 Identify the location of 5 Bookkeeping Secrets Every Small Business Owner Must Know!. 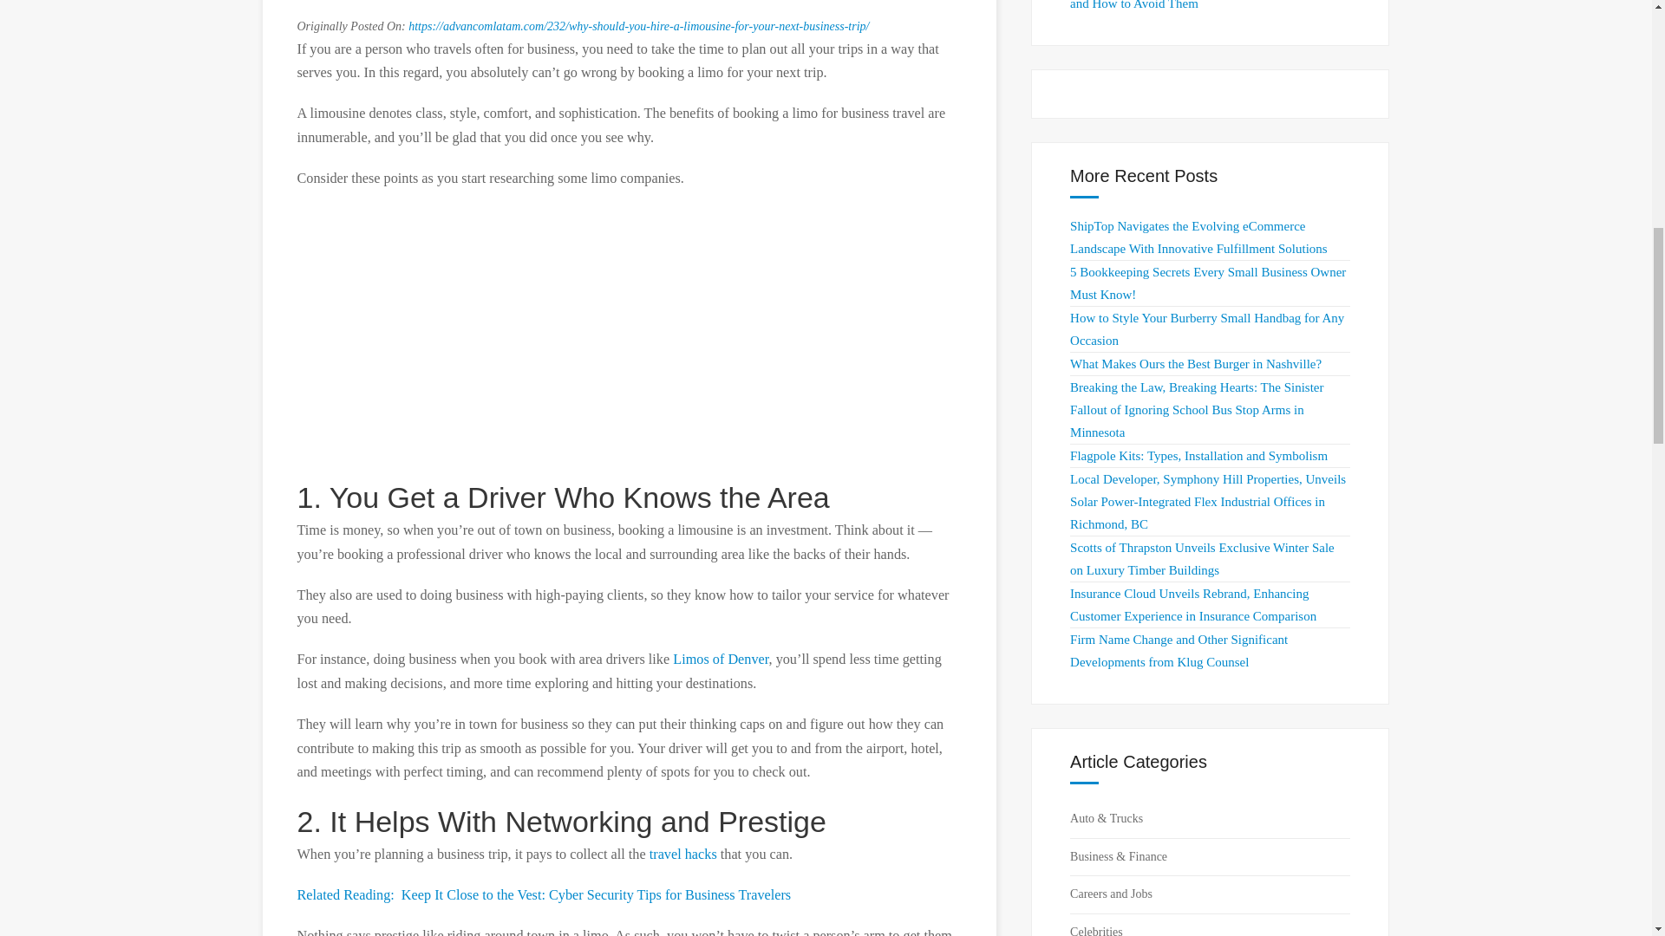
(1207, 283).